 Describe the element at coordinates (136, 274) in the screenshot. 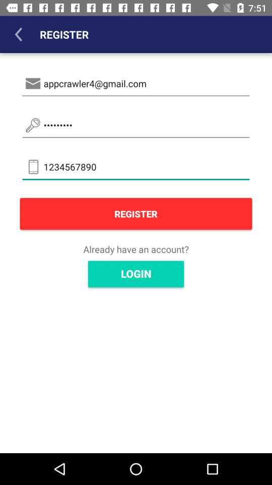

I see `press item below the already have an icon` at that location.